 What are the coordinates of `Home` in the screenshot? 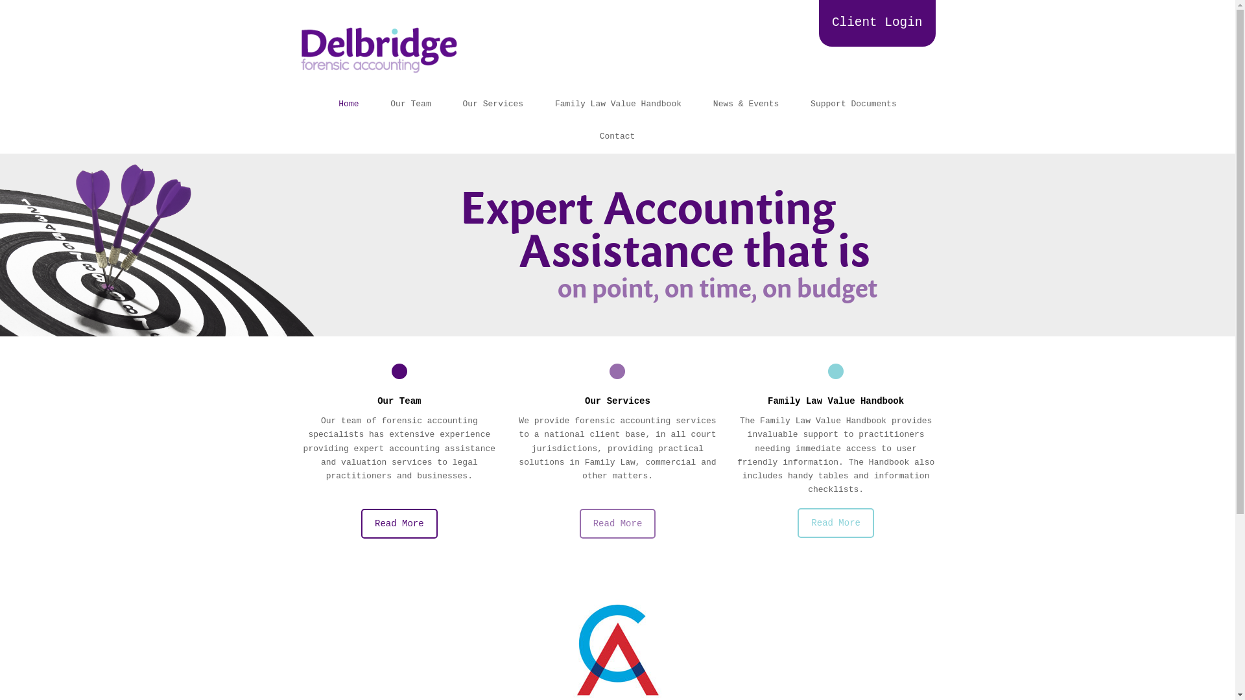 It's located at (349, 104).